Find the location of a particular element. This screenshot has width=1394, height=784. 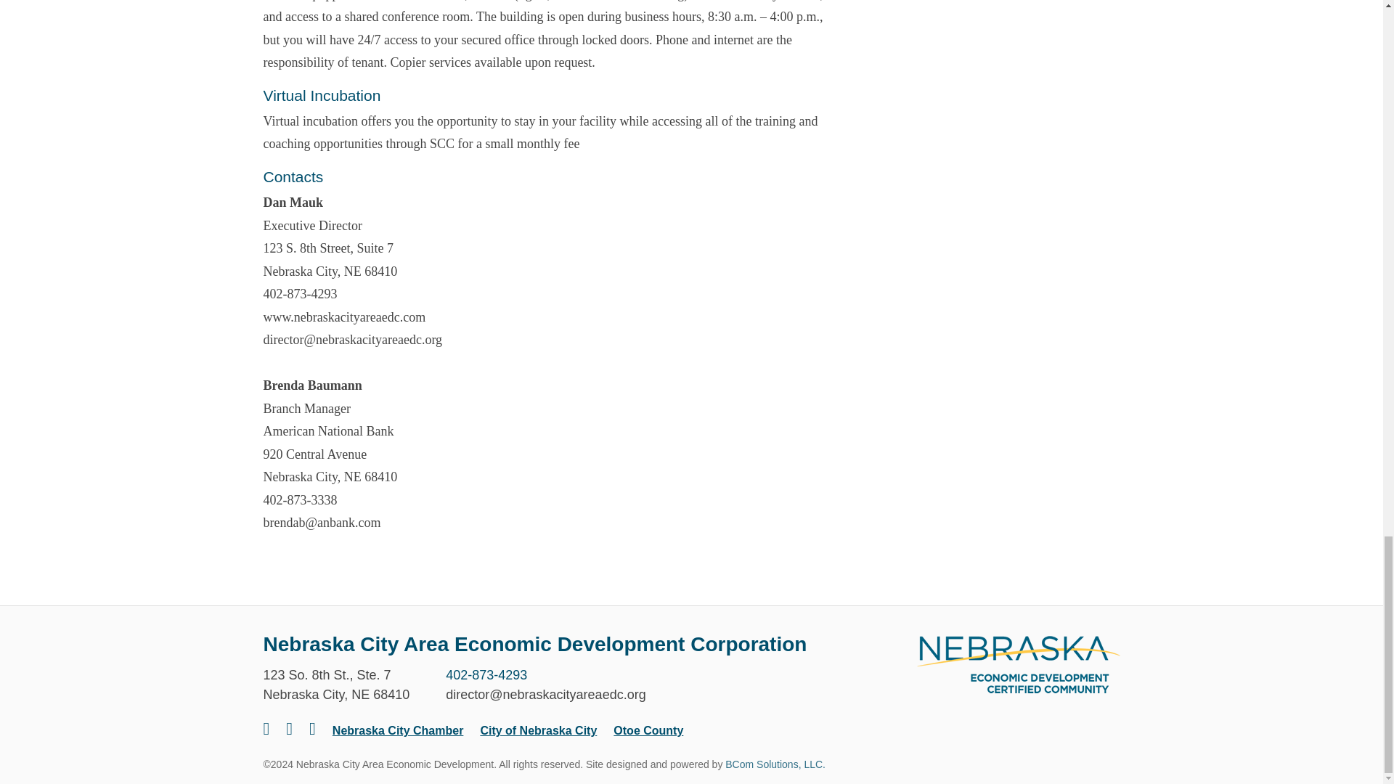

Twitter is located at coordinates (289, 729).